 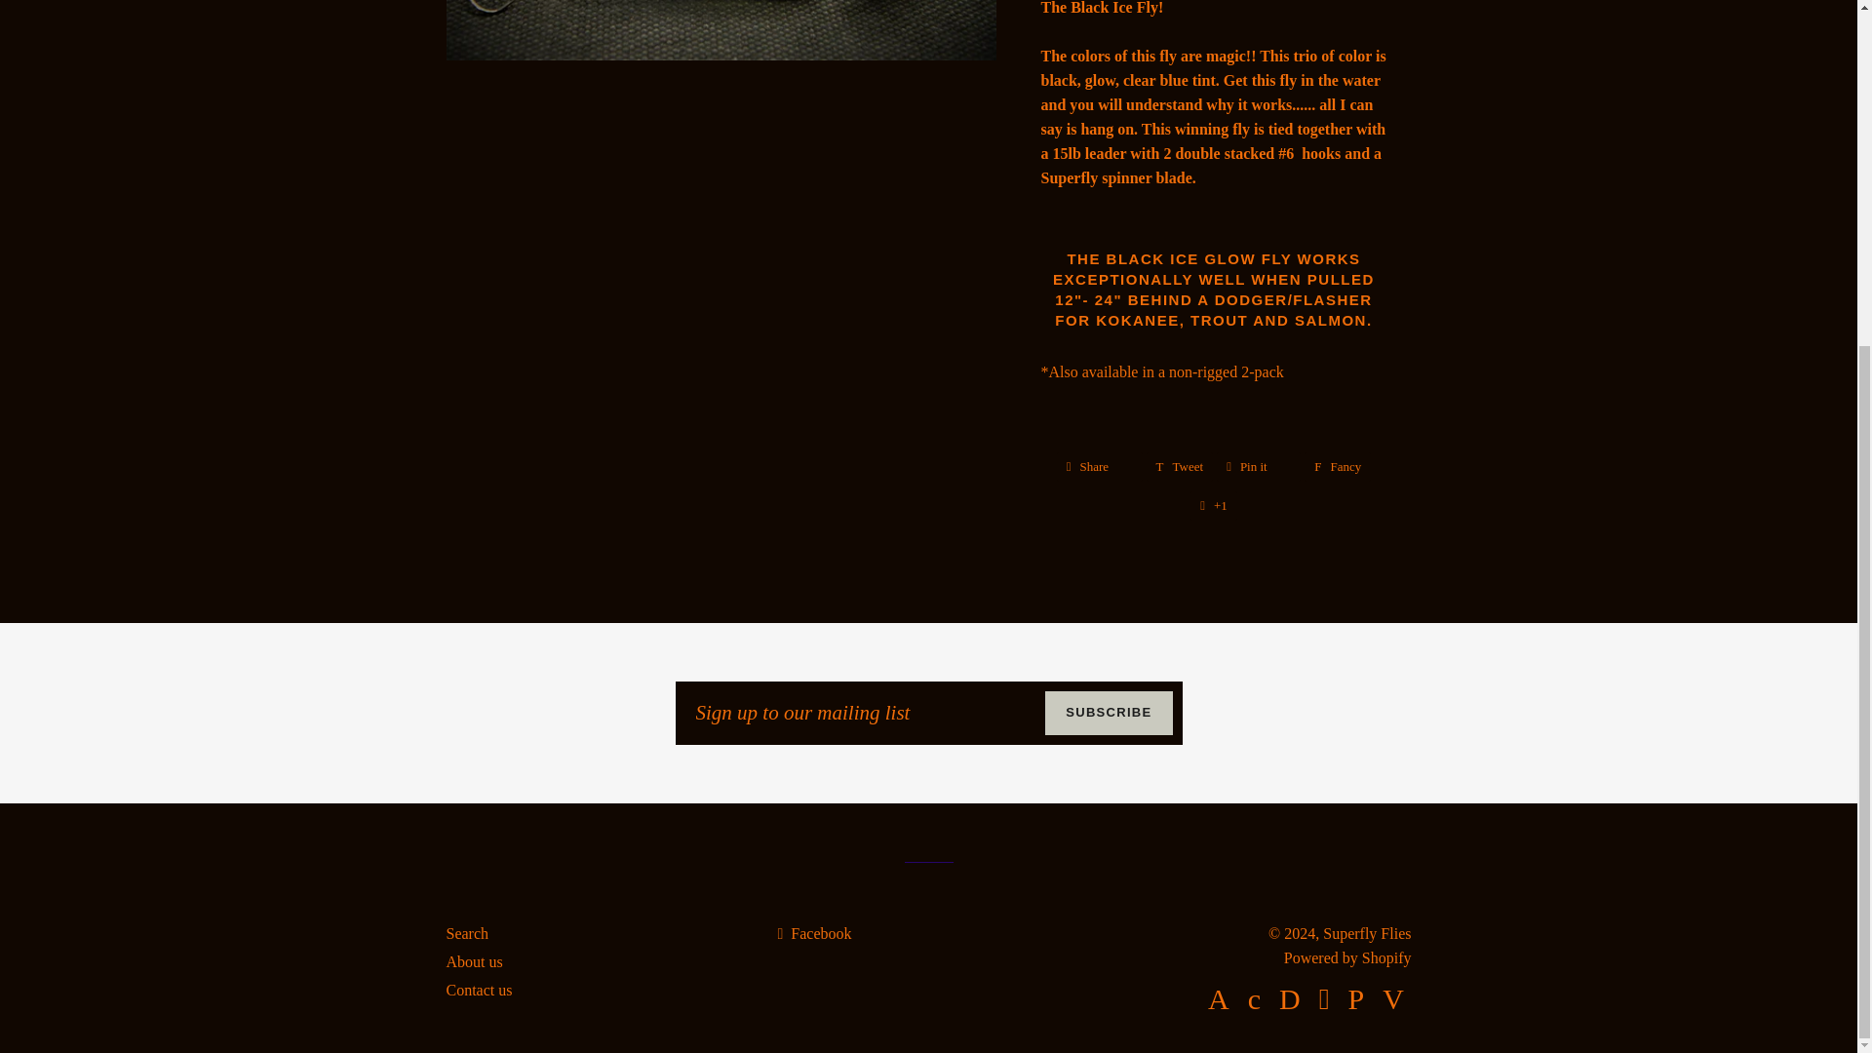 What do you see at coordinates (1180, 466) in the screenshot?
I see `Tweet on Twitter` at bounding box center [1180, 466].